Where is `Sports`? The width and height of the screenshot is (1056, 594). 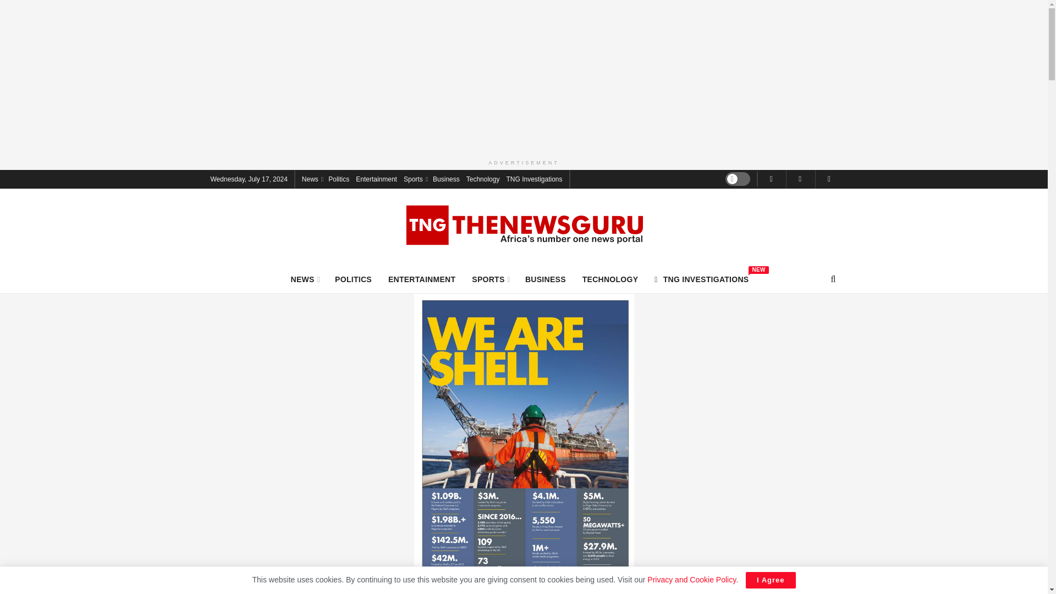 Sports is located at coordinates (415, 178).